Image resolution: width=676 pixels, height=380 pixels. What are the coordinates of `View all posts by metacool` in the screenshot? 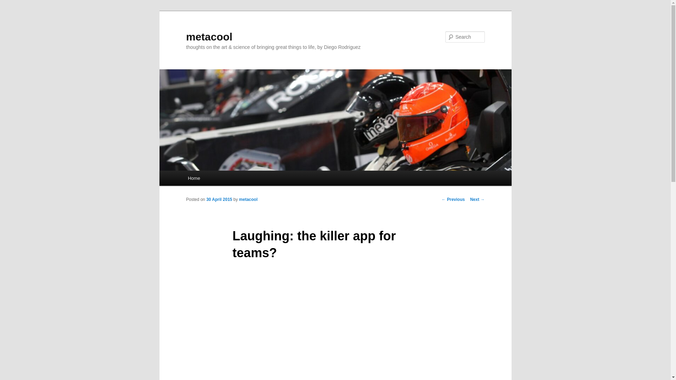 It's located at (248, 199).